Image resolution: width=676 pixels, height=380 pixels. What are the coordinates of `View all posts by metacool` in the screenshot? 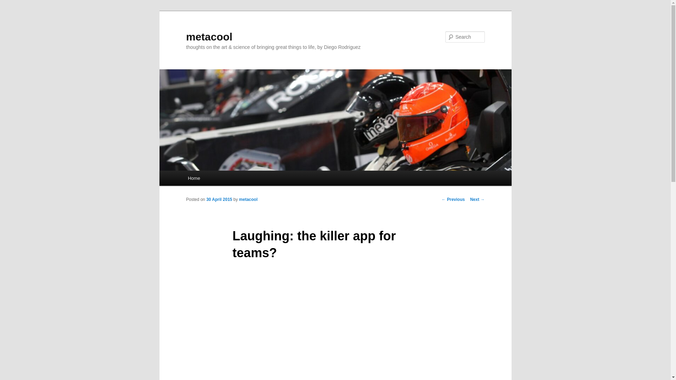 It's located at (248, 199).